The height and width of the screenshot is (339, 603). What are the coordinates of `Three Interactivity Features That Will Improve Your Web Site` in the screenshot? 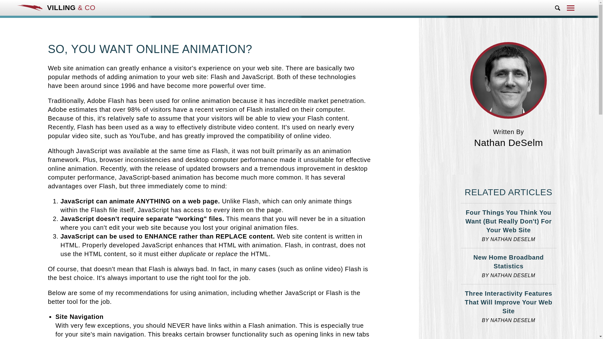 It's located at (508, 302).